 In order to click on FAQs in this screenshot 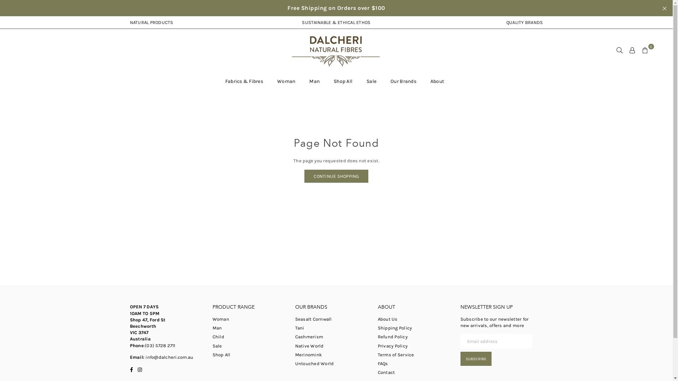, I will do `click(383, 363)`.